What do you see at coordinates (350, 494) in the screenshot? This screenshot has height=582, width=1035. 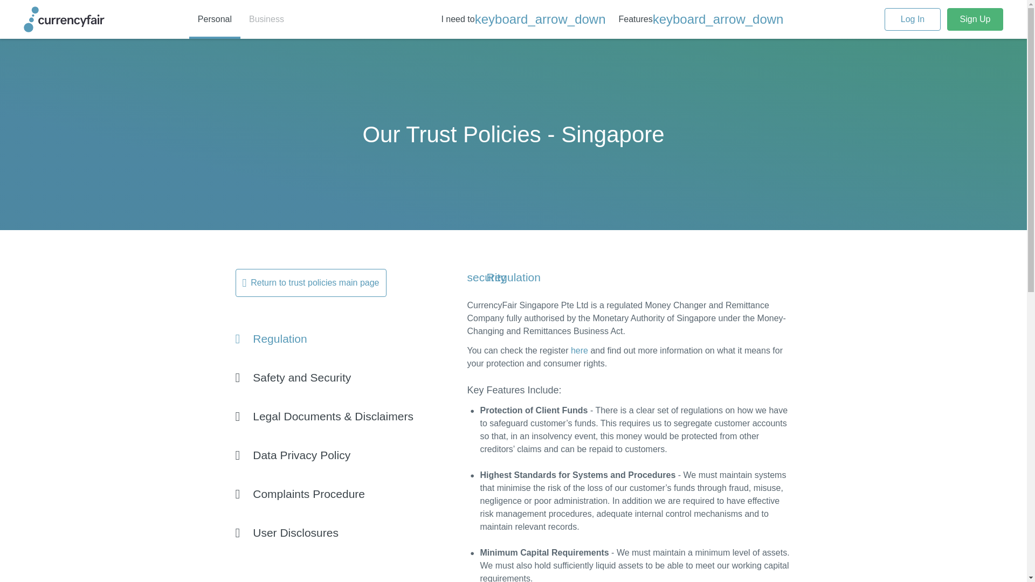 I see `Complaints Procedure` at bounding box center [350, 494].